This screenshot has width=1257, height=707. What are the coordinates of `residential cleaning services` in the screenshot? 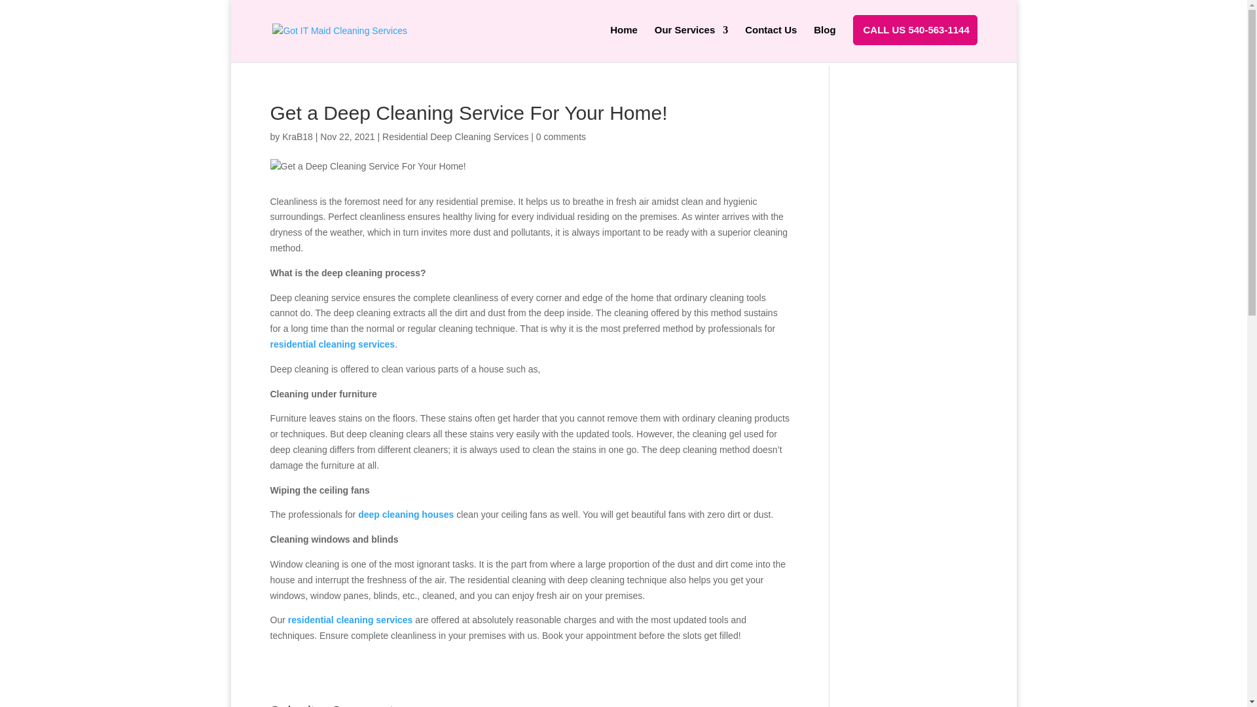 It's located at (350, 619).